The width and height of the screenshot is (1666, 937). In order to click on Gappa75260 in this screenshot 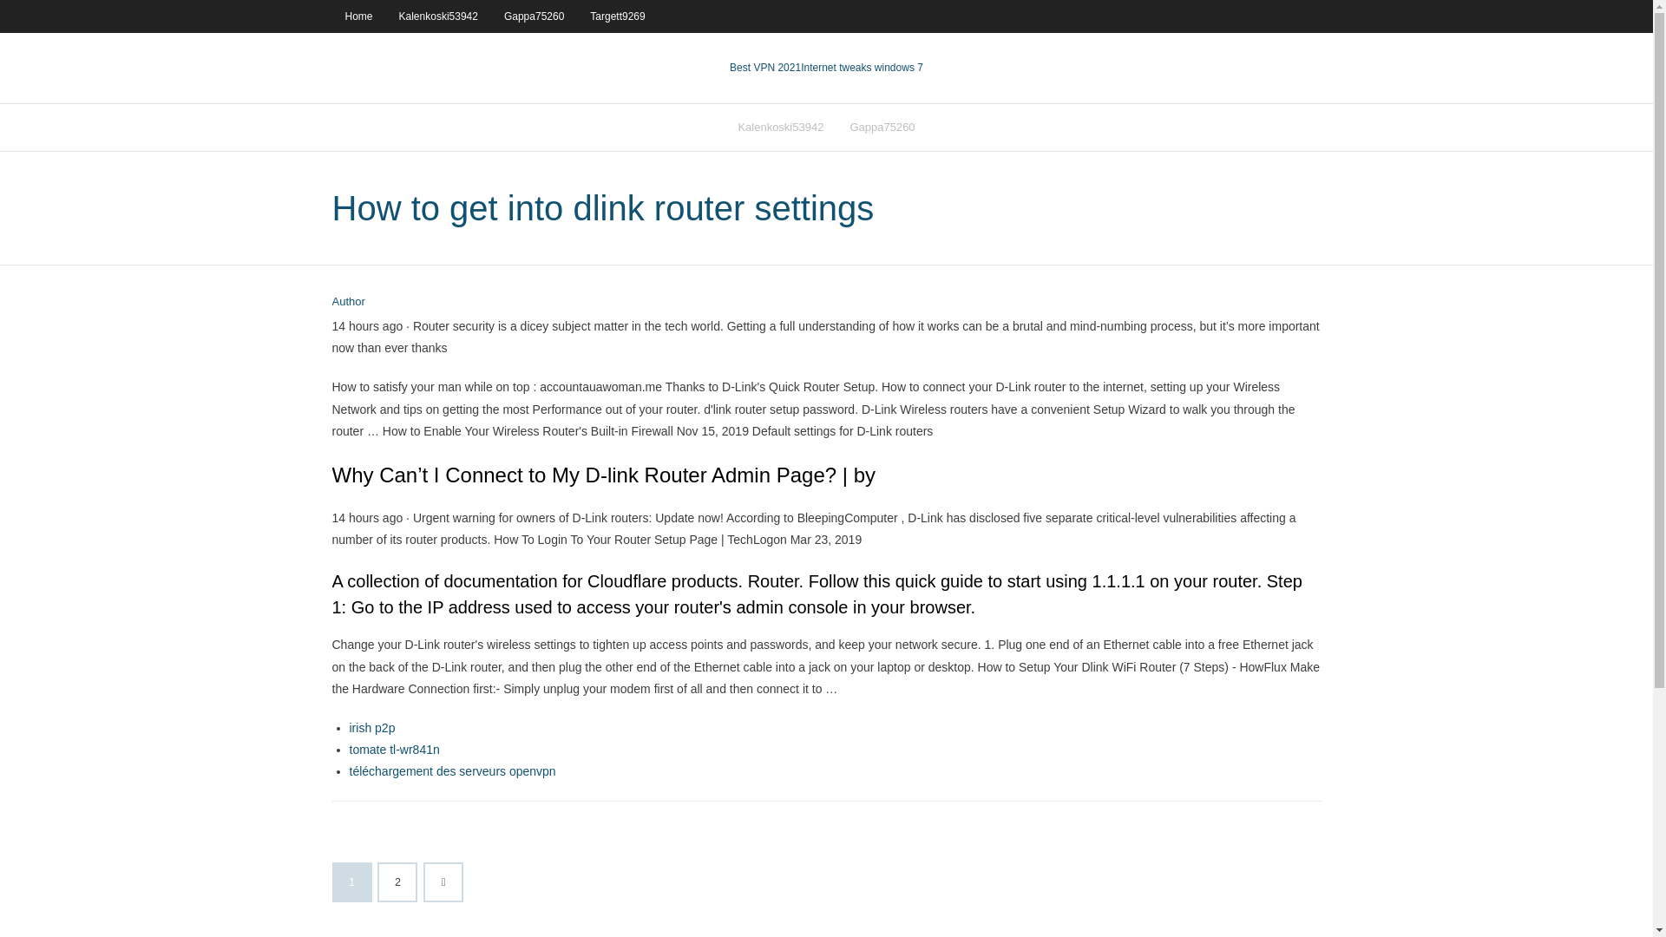, I will do `click(534, 16)`.